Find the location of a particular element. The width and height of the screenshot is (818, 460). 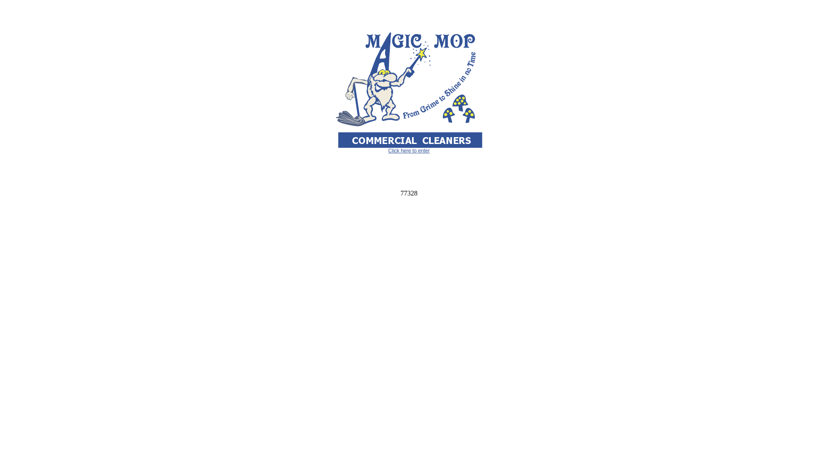

Click here to enter is located at coordinates (409, 151).